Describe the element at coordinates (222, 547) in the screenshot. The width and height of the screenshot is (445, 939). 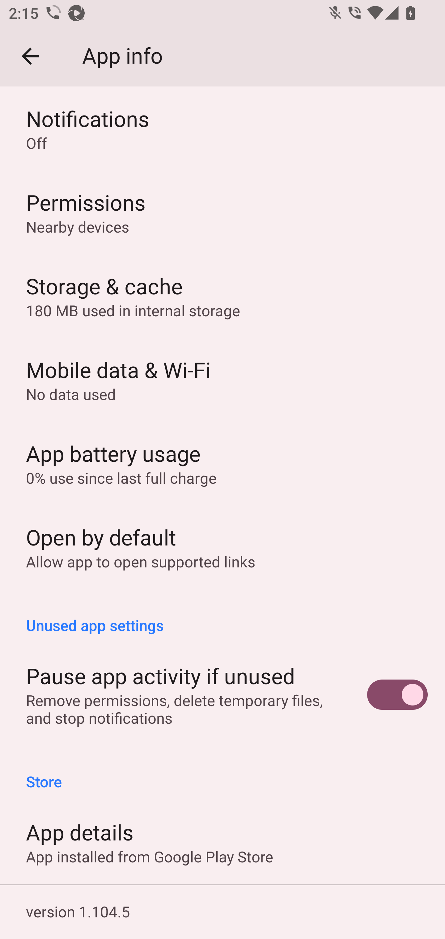
I see `Open by default Allow app to open supported links` at that location.